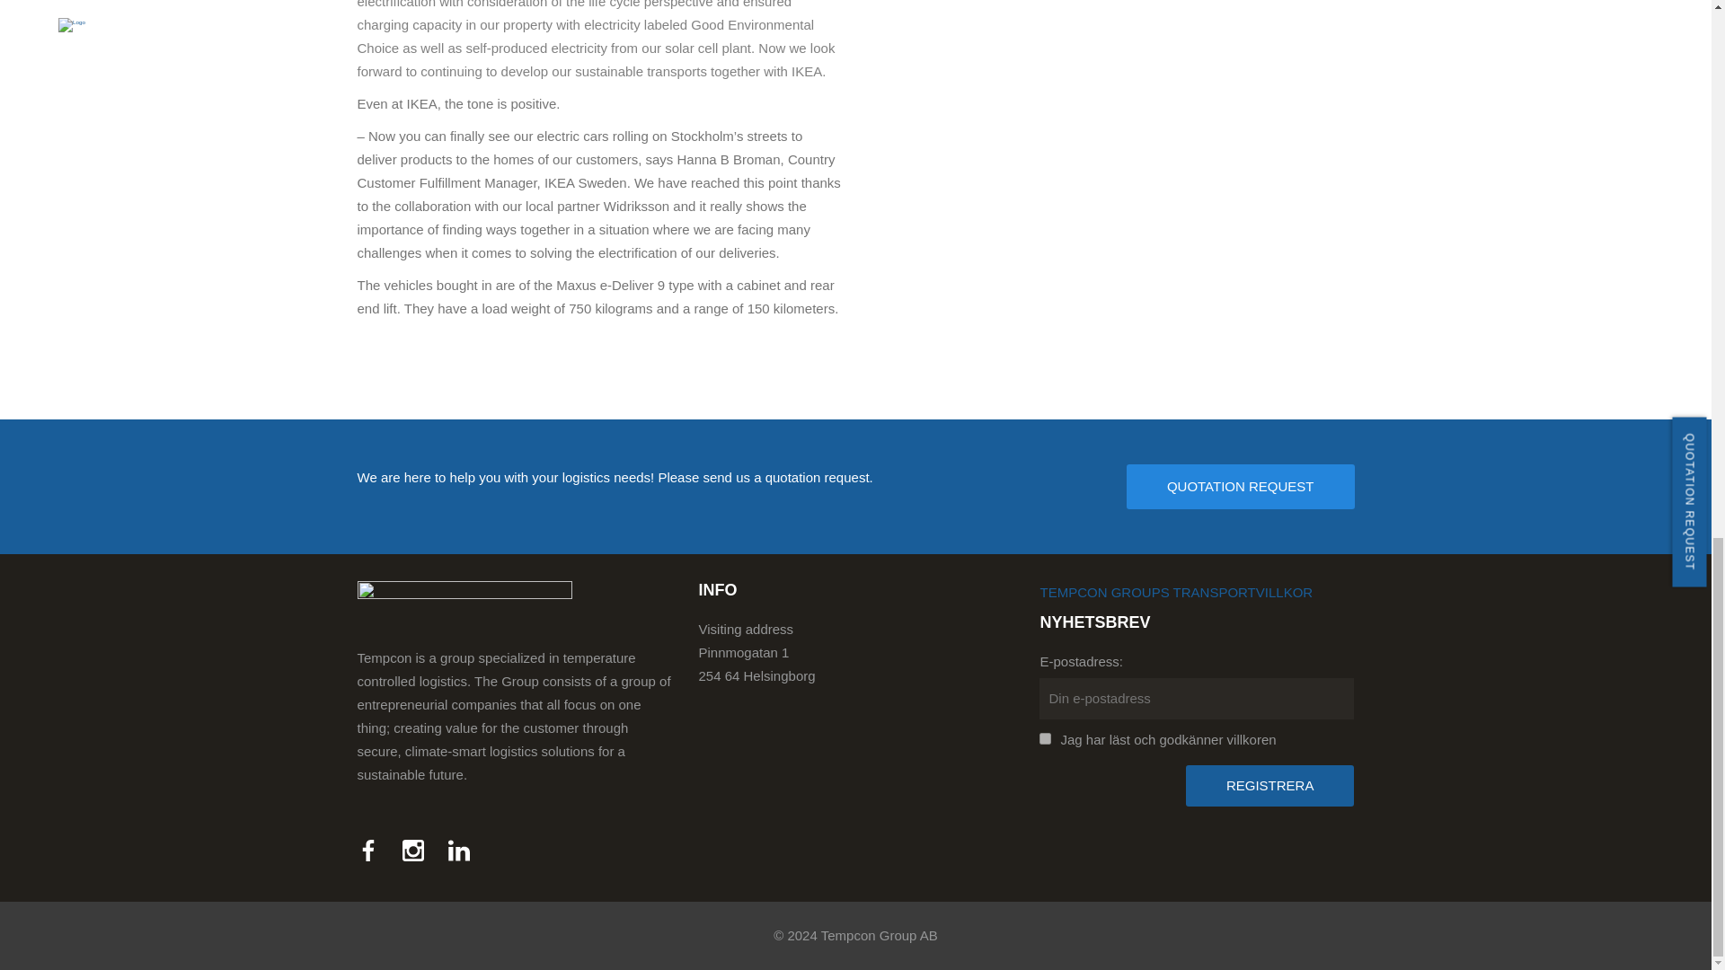 The width and height of the screenshot is (1725, 970). What do you see at coordinates (1045, 738) in the screenshot?
I see `1` at bounding box center [1045, 738].